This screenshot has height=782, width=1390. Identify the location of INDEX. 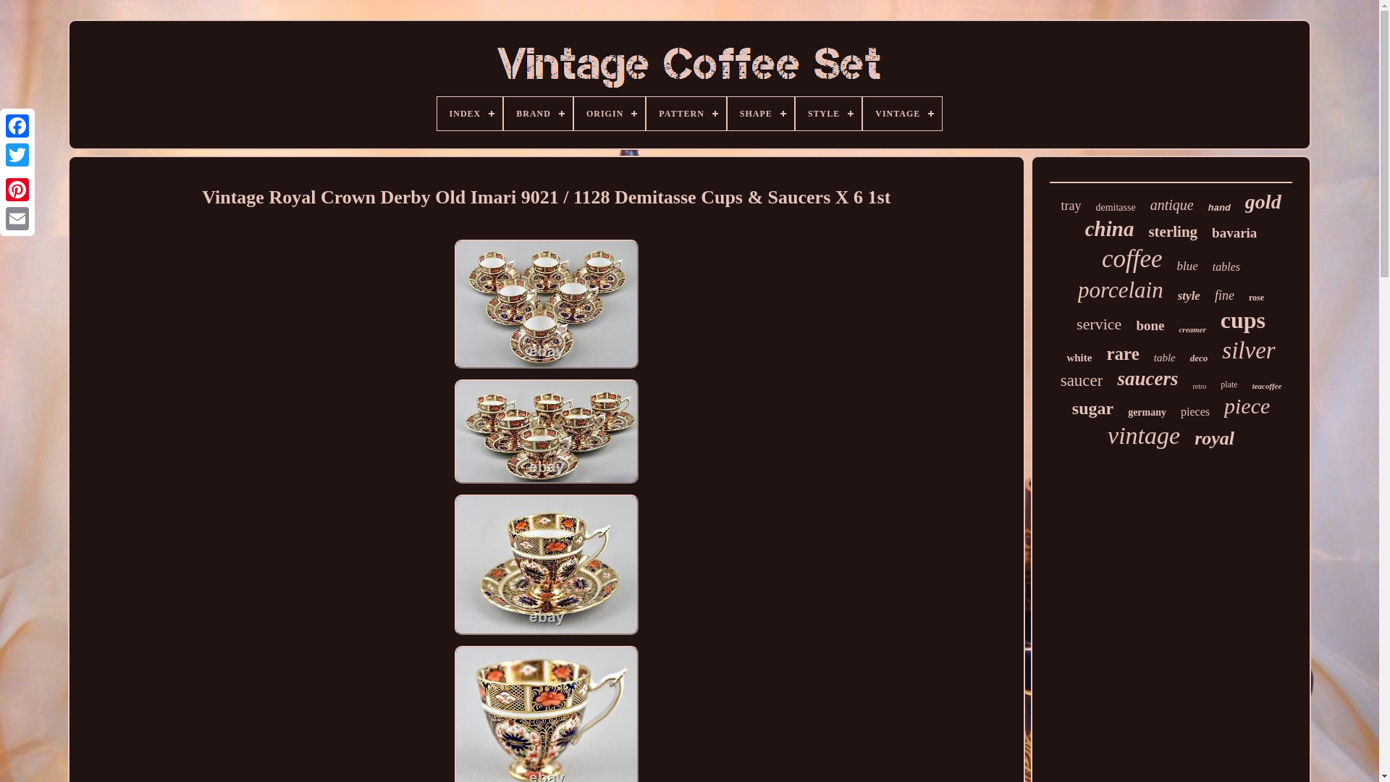
(471, 113).